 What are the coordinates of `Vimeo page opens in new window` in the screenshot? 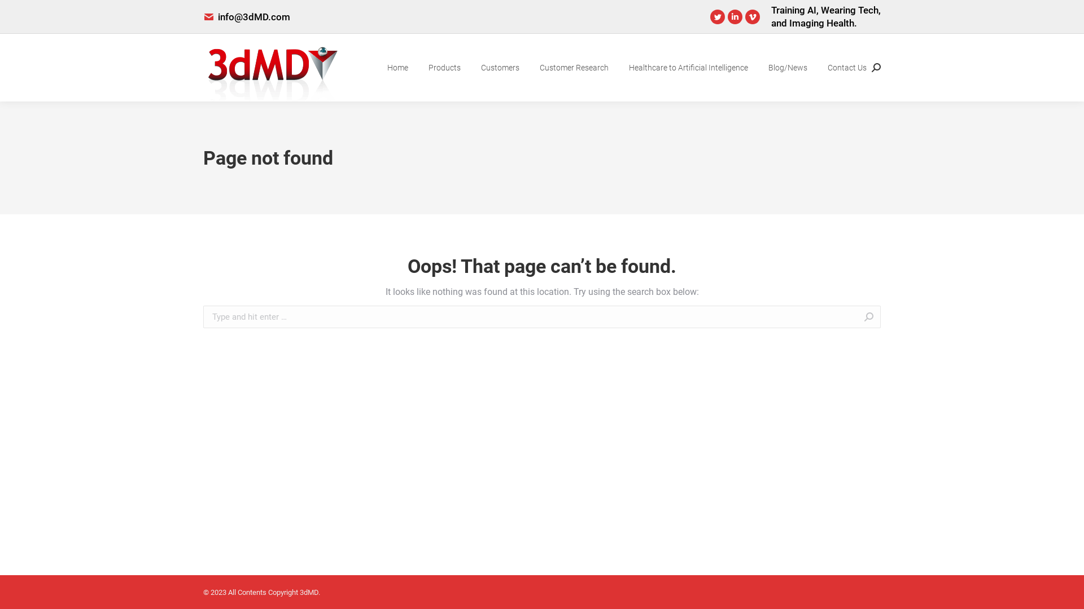 It's located at (753, 17).